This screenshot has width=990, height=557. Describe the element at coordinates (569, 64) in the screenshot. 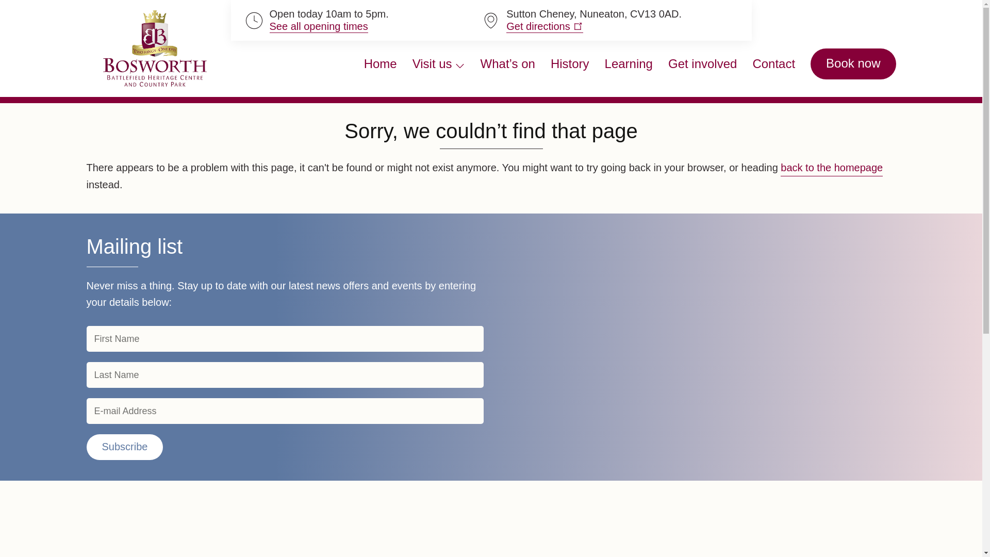

I see `History` at that location.